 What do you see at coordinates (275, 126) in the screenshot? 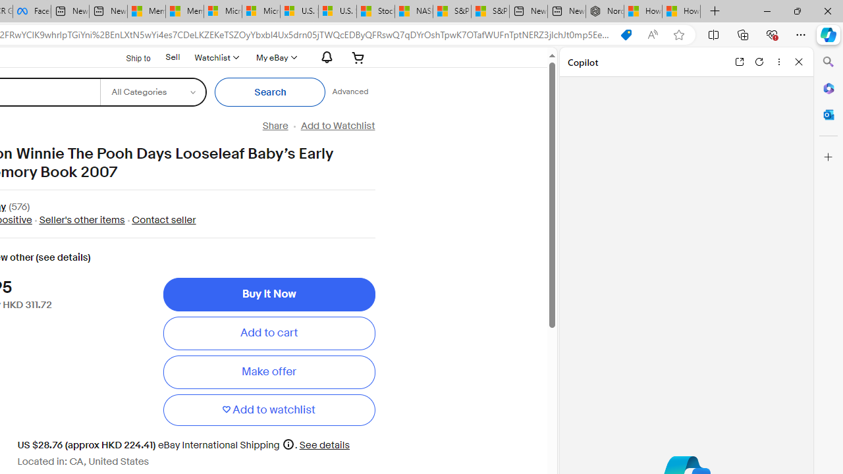
I see `Share` at bounding box center [275, 126].